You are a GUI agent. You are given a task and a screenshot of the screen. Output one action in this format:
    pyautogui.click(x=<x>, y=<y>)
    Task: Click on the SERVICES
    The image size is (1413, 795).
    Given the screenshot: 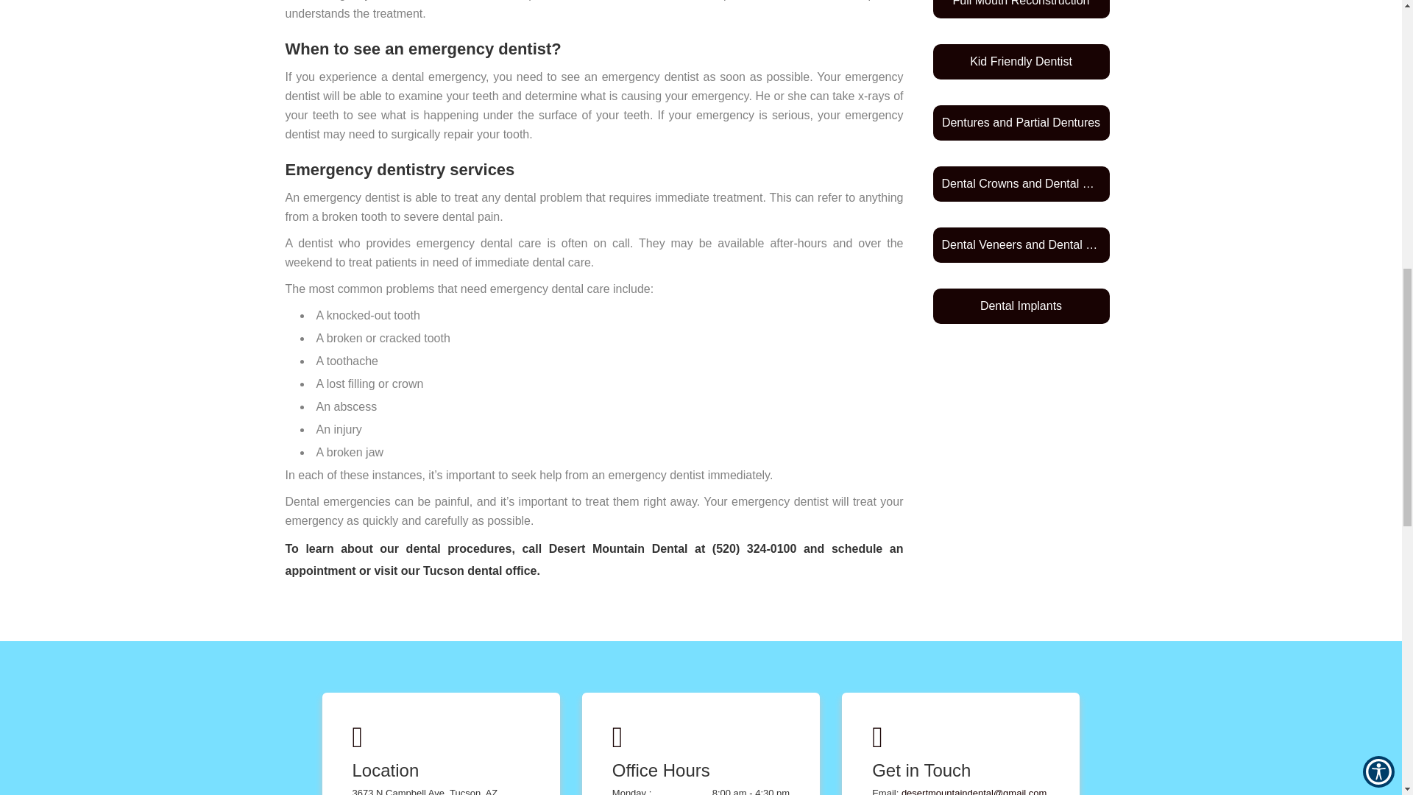 What is the action you would take?
    pyautogui.click(x=701, y=162)
    